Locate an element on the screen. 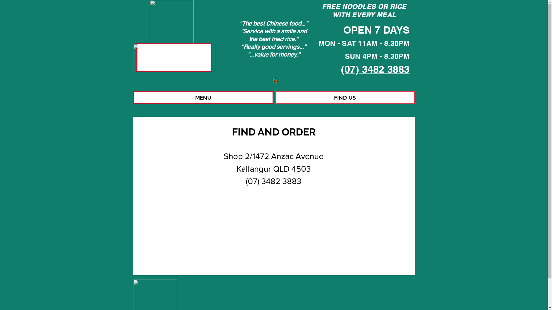 The height and width of the screenshot is (310, 552). Google Maps is located at coordinates (274, 237).